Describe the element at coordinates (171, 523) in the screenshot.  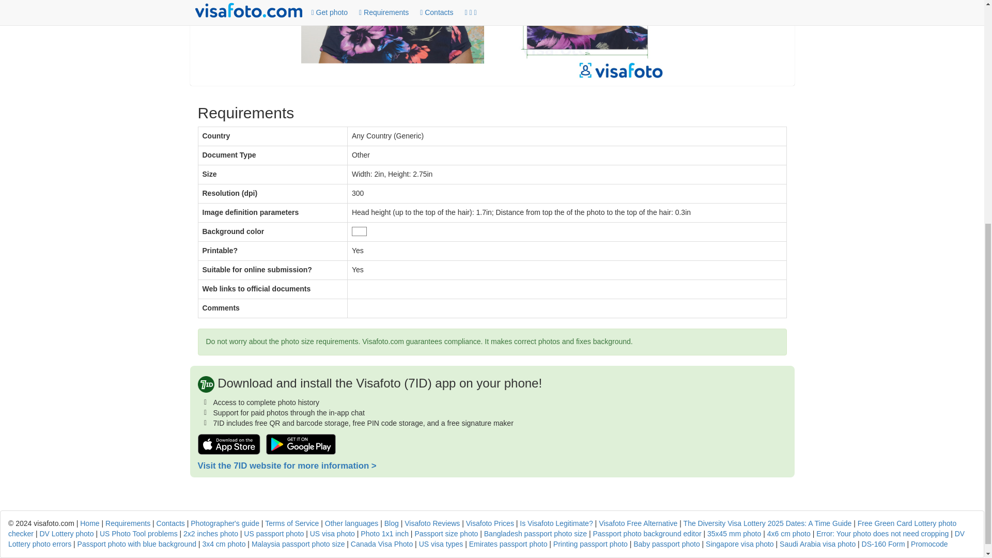
I see `Contacts` at that location.